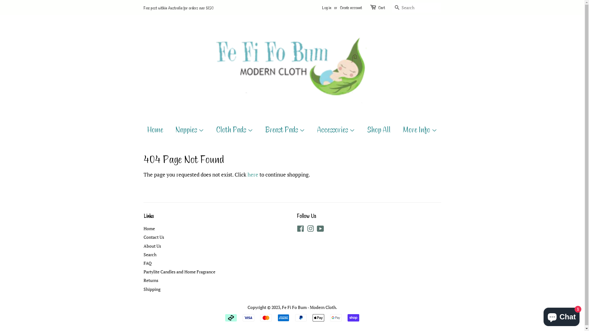 Image resolution: width=589 pixels, height=331 pixels. What do you see at coordinates (152, 246) in the screenshot?
I see `About Us` at bounding box center [152, 246].